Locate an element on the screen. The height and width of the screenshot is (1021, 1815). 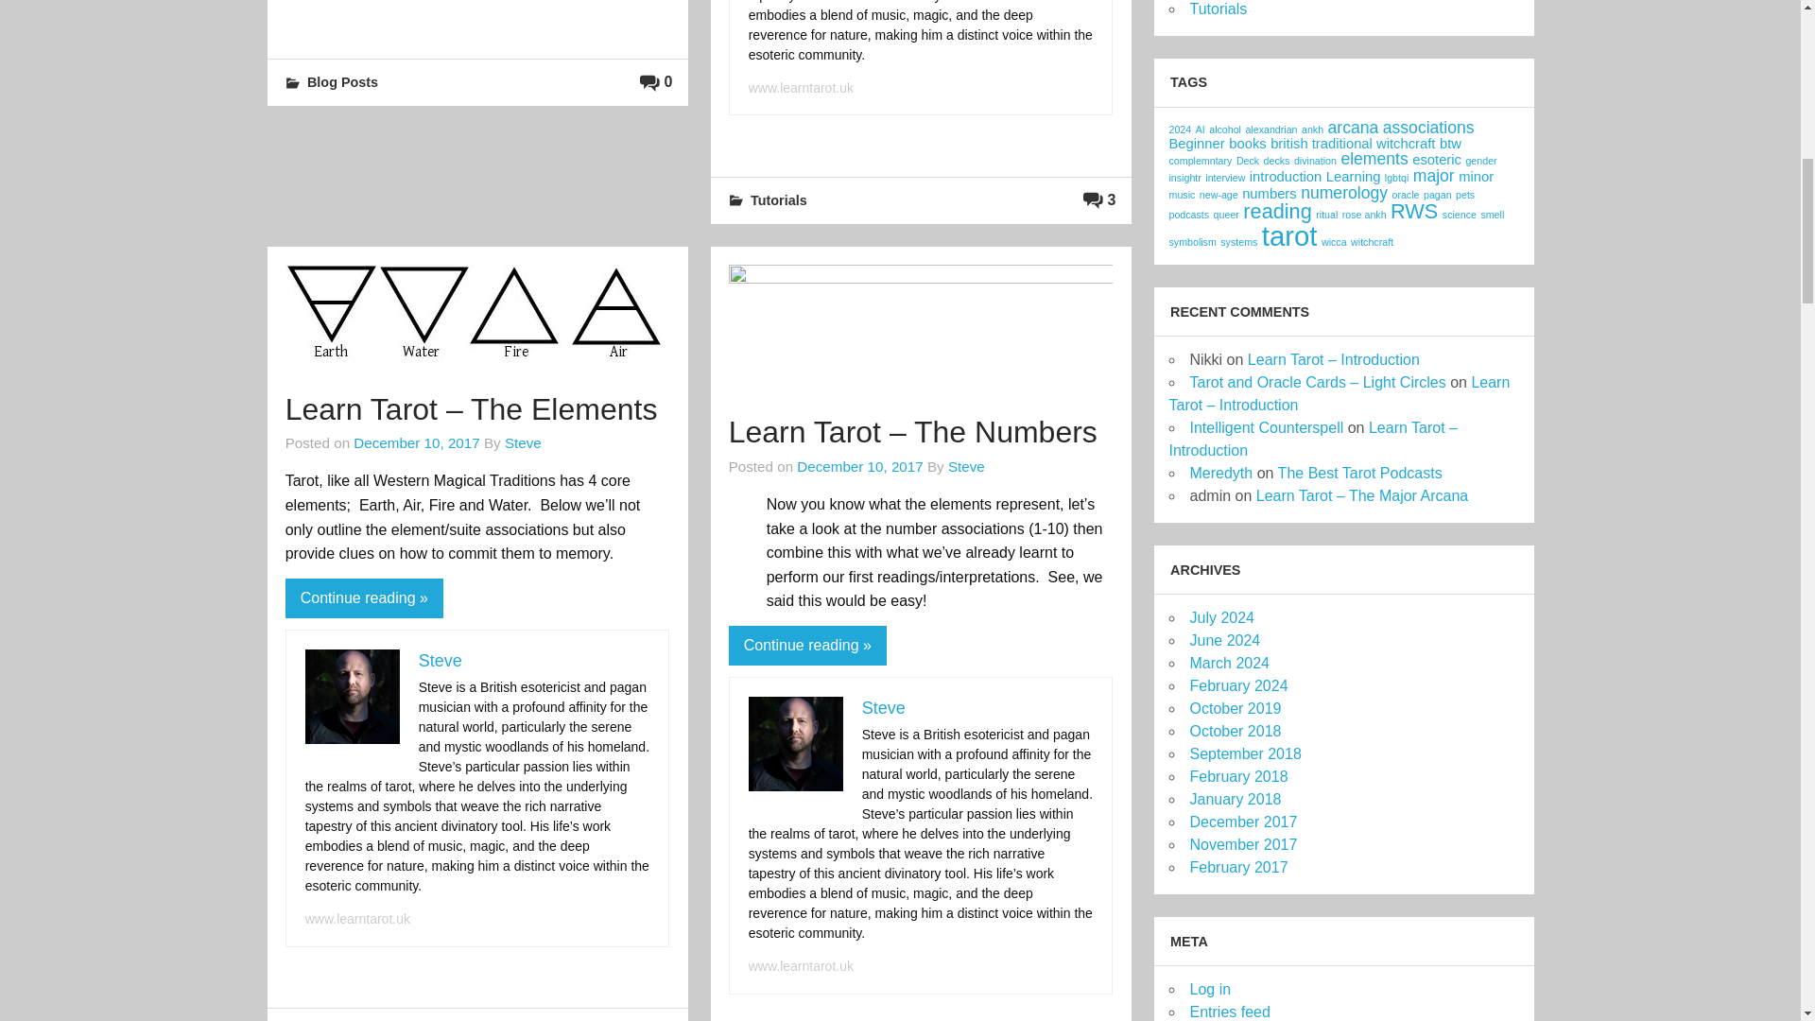
Tutorials is located at coordinates (779, 200).